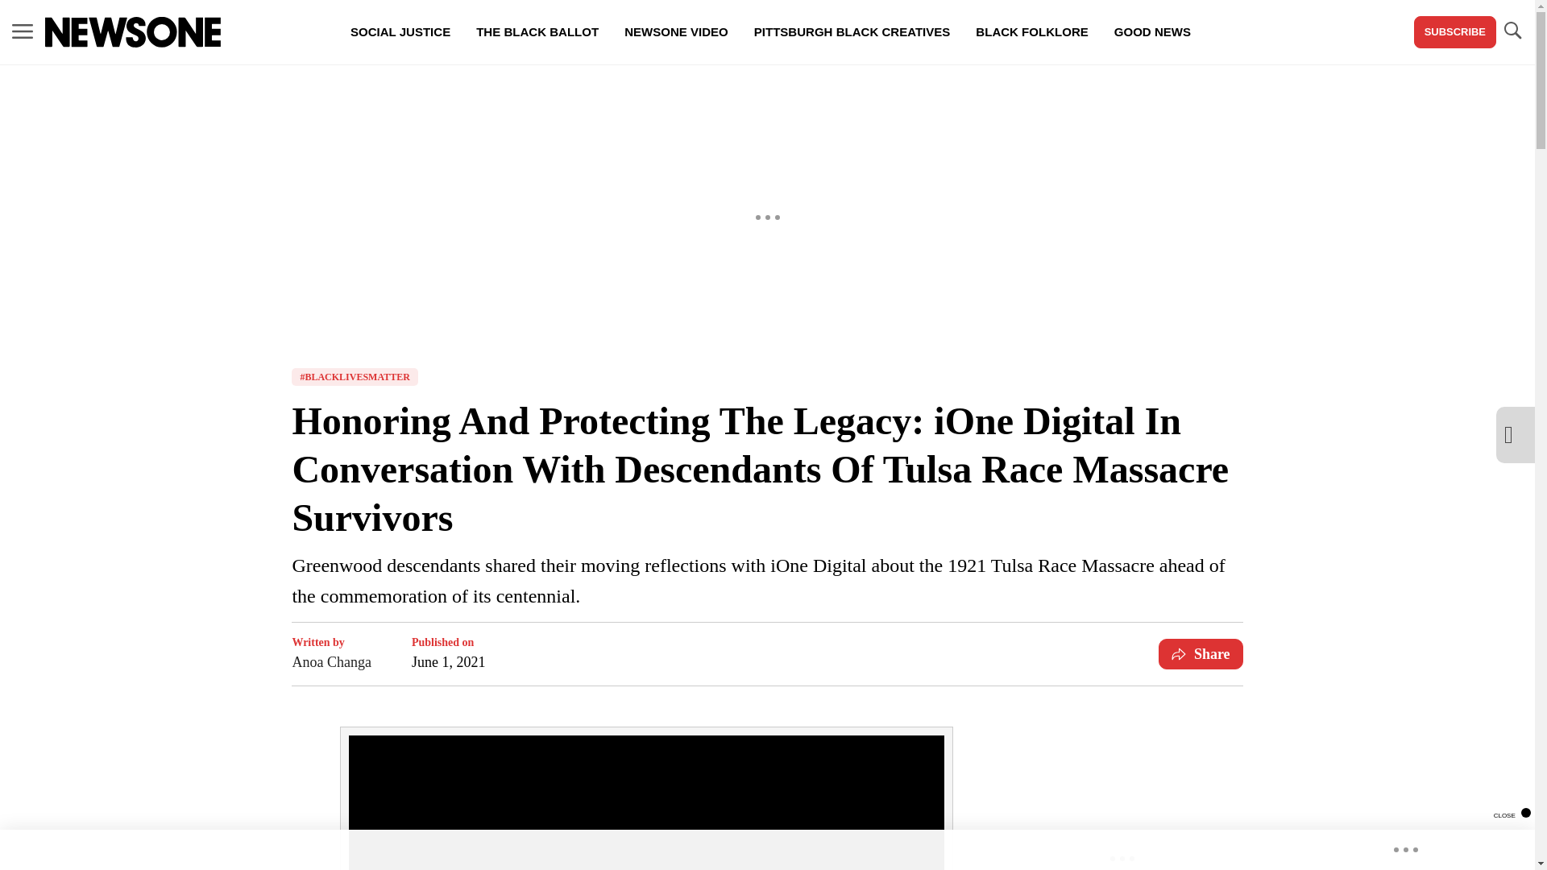 The width and height of the screenshot is (1547, 870). What do you see at coordinates (537, 32) in the screenshot?
I see `THE BLACK BALLOT` at bounding box center [537, 32].